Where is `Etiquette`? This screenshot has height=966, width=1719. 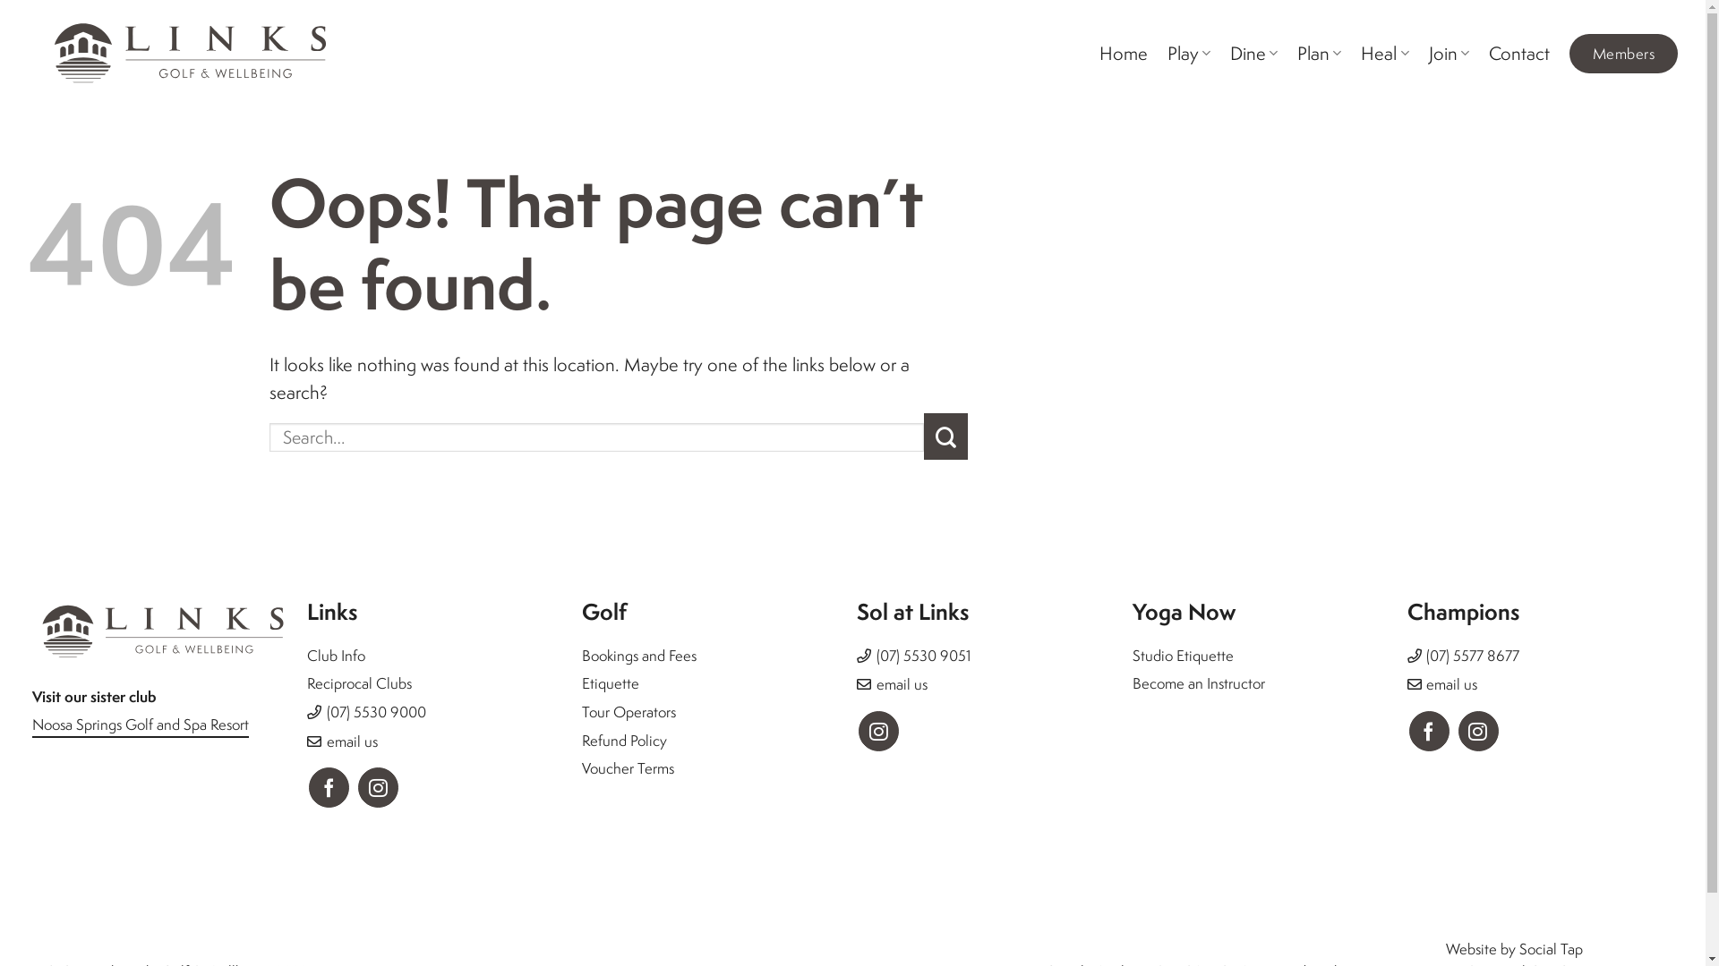
Etiquette is located at coordinates (611, 683).